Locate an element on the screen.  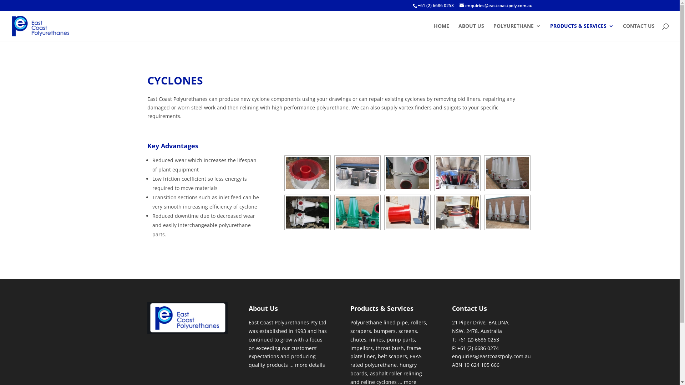
large cyclone spigot is located at coordinates (407, 212).